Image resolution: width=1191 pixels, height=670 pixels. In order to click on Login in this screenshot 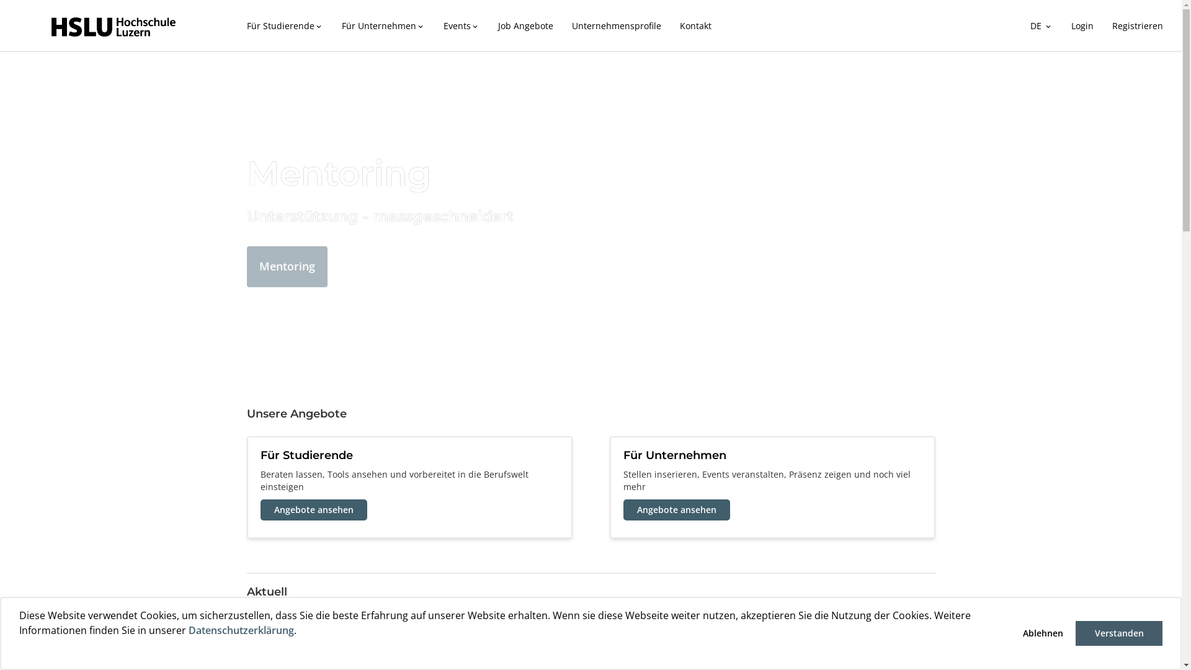, I will do `click(1082, 26)`.